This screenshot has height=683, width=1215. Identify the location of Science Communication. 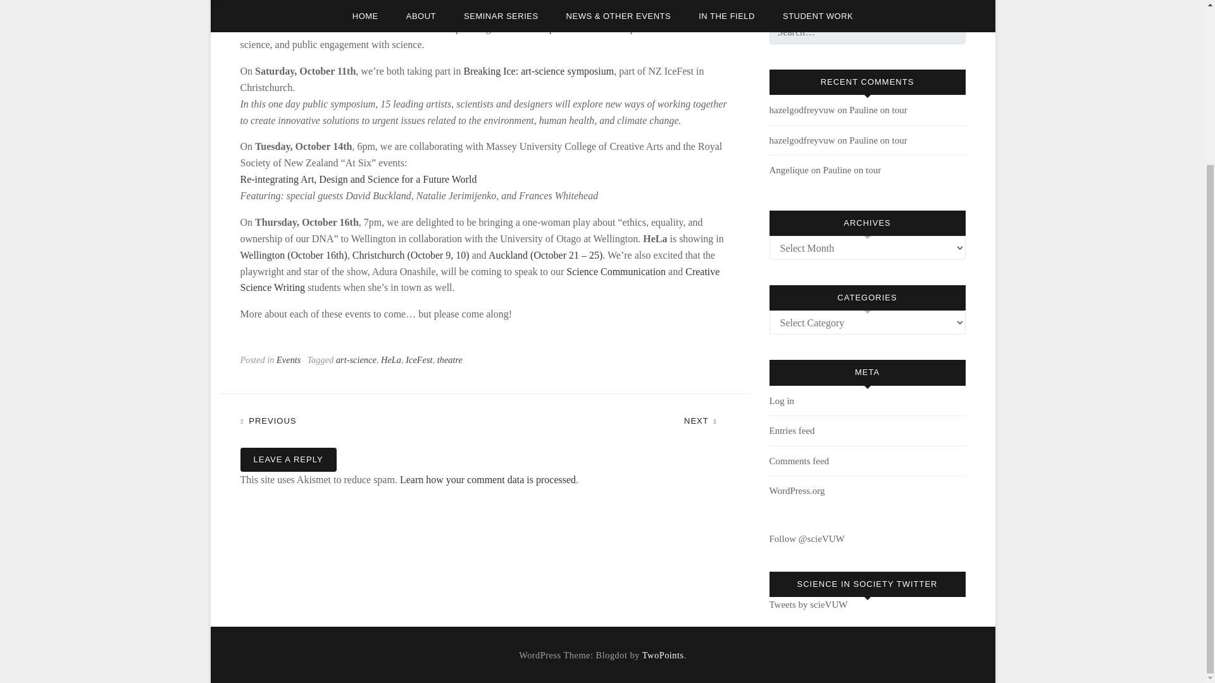
(616, 272).